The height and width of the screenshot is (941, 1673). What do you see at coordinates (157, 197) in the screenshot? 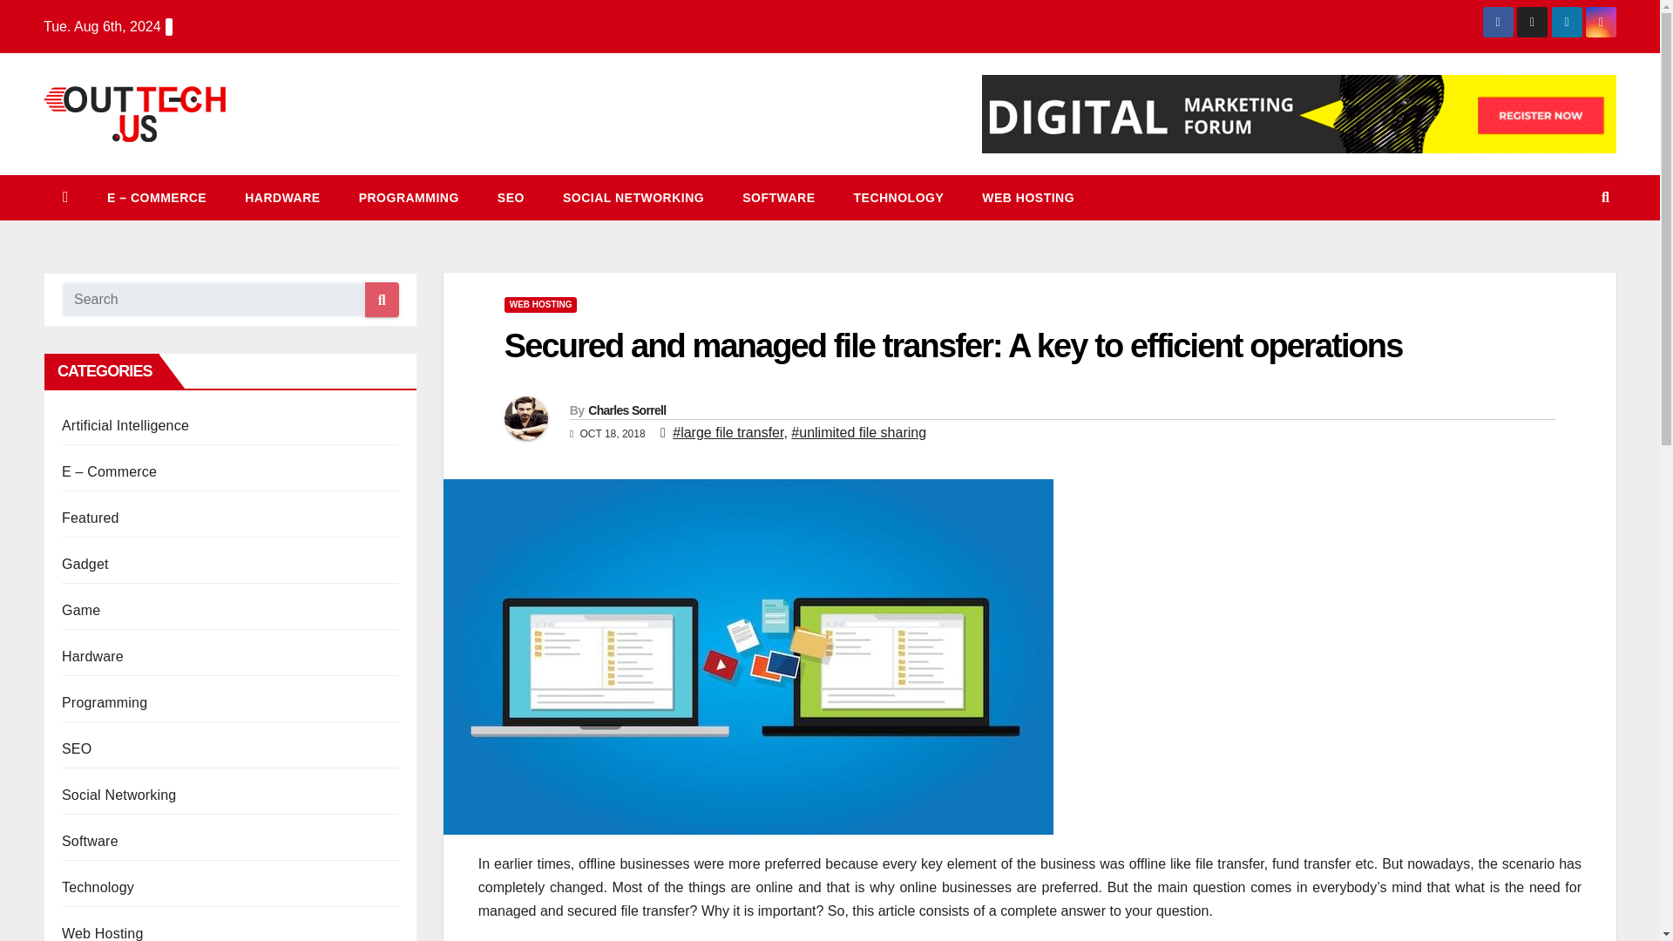
I see `E - Commerce` at bounding box center [157, 197].